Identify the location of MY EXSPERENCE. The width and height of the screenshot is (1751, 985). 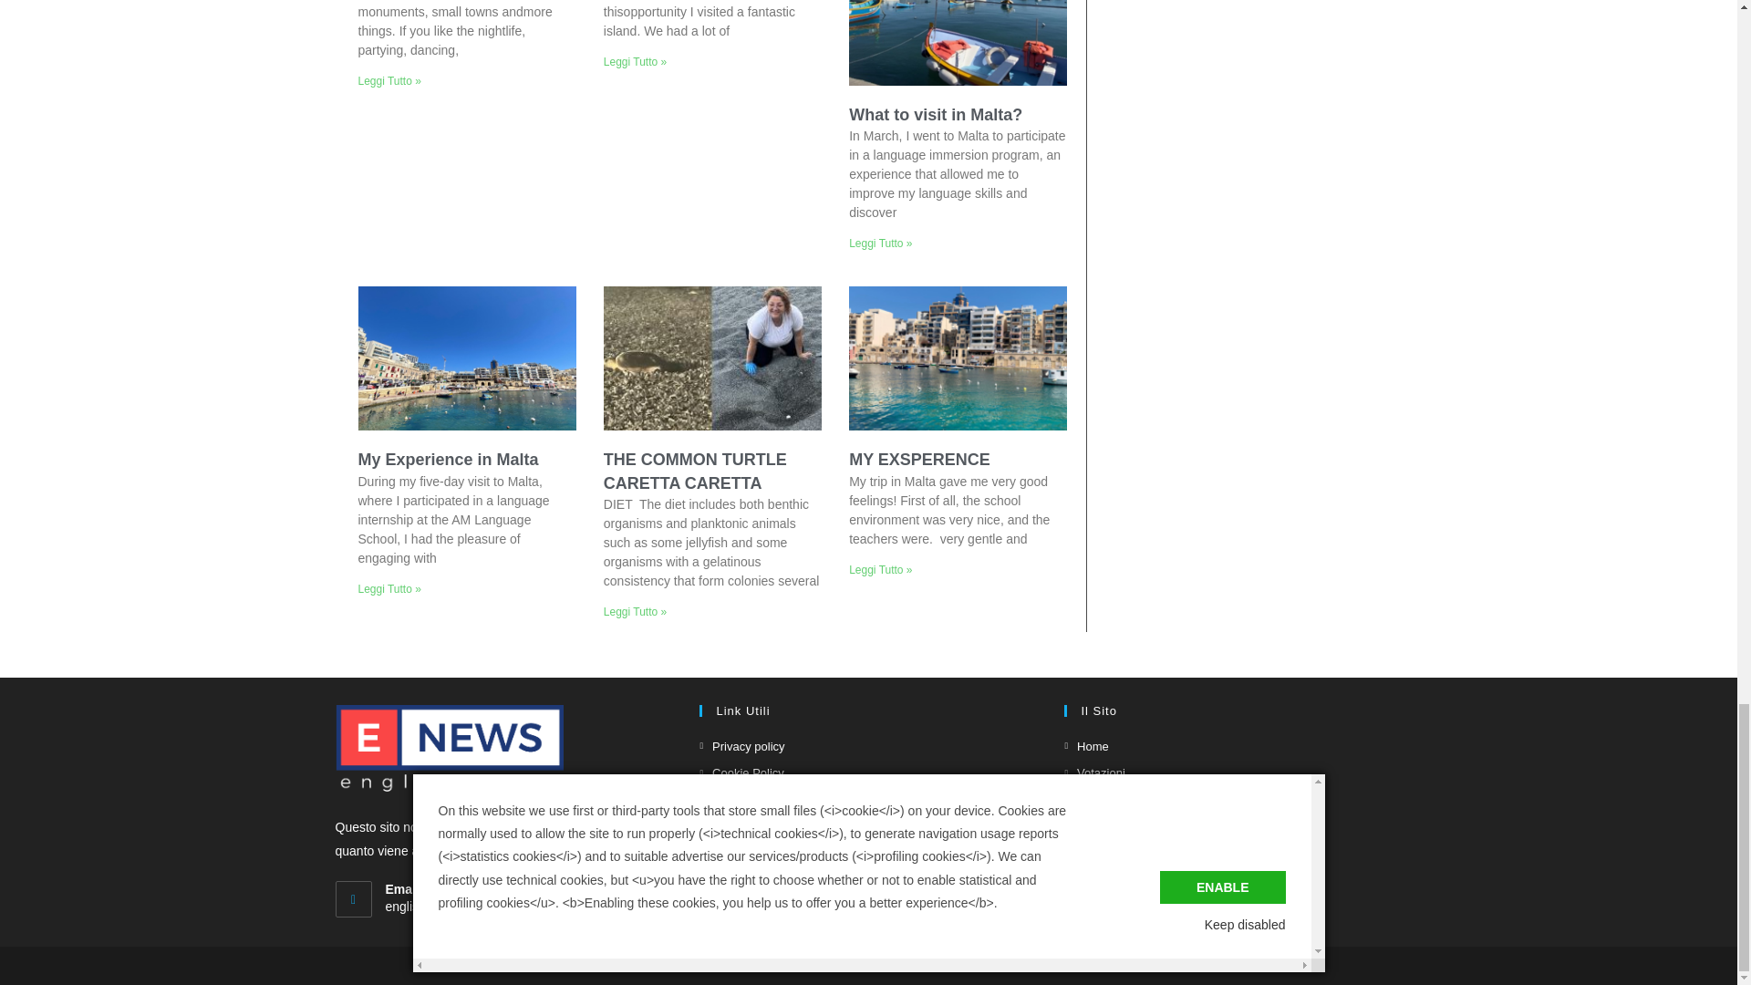
(919, 460).